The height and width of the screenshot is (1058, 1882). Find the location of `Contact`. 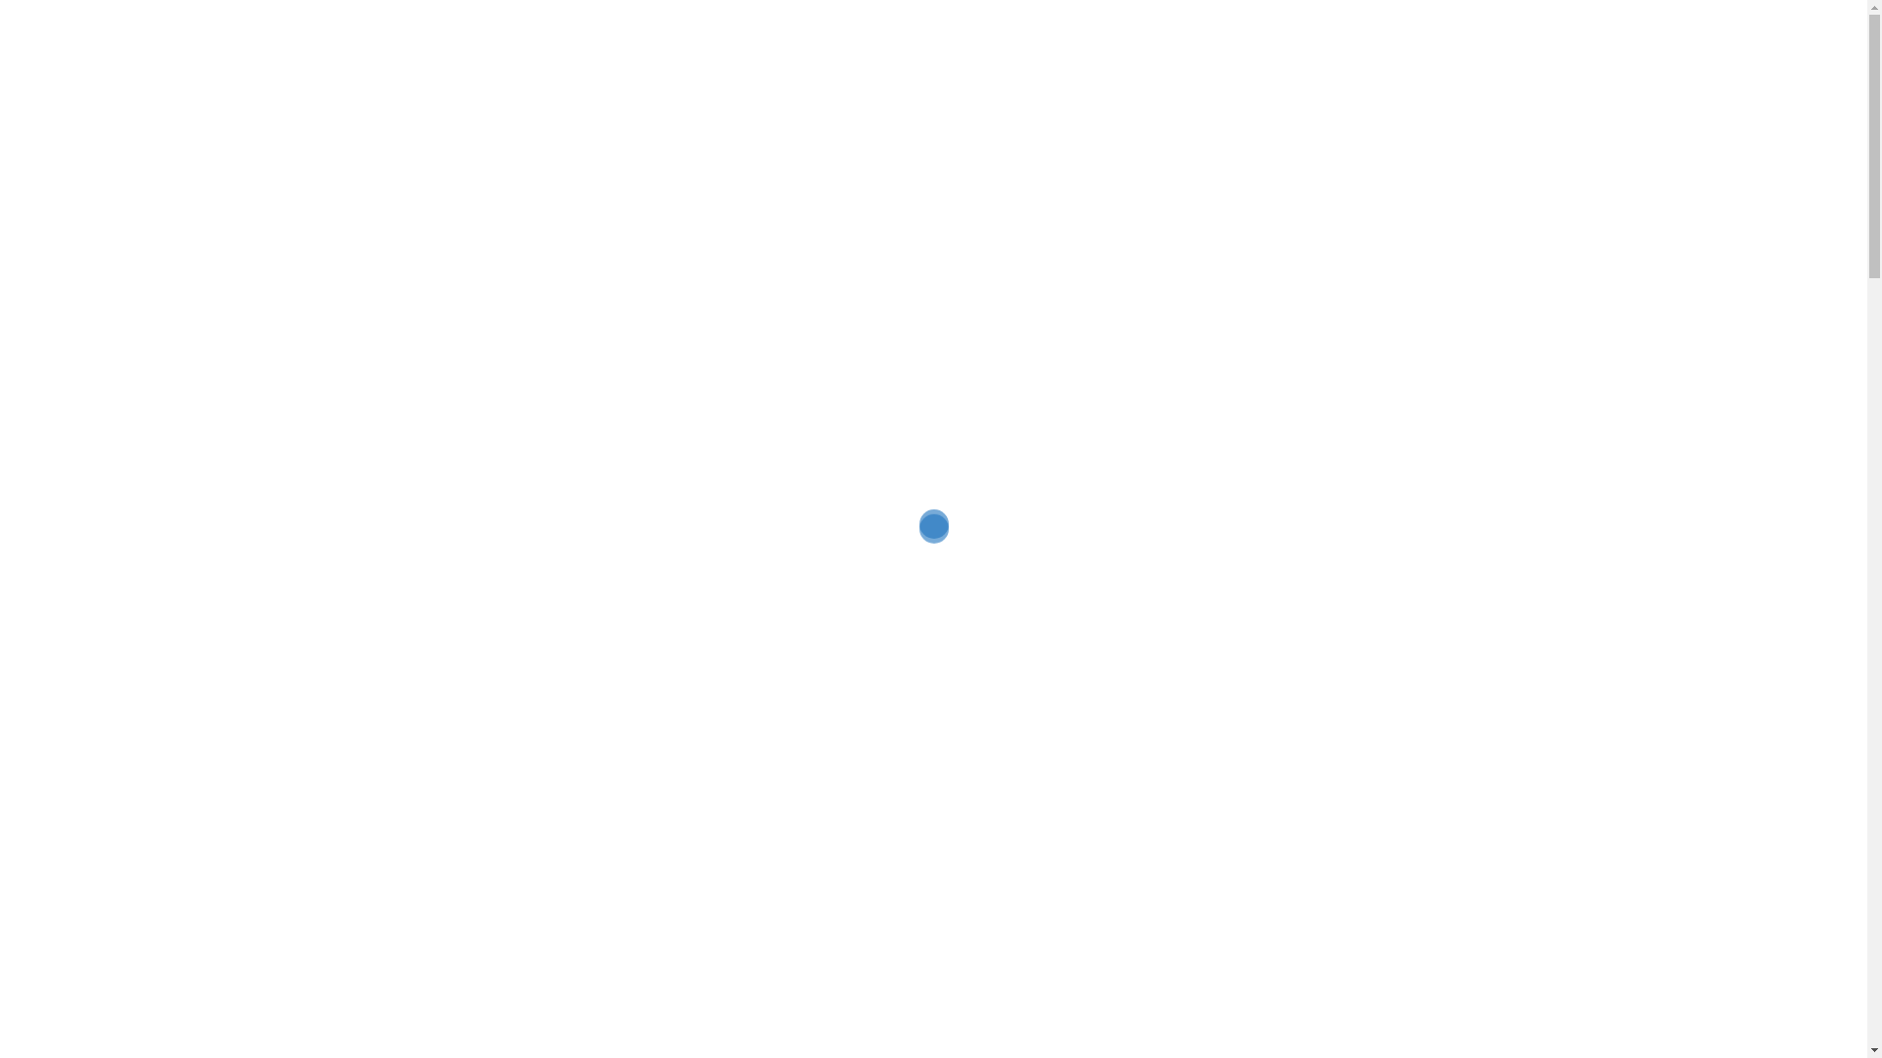

Contact is located at coordinates (1453, 69).